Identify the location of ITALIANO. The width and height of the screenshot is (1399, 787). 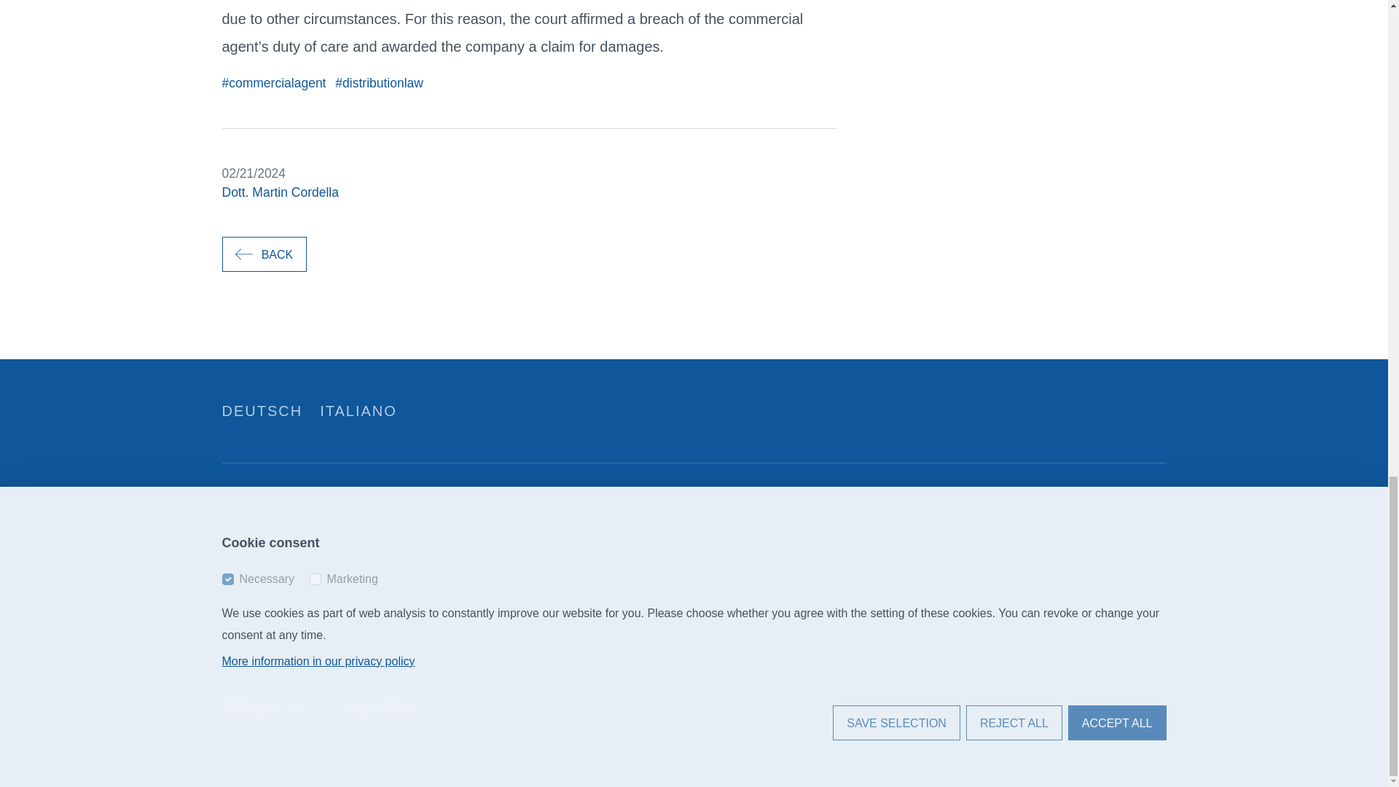
(358, 410).